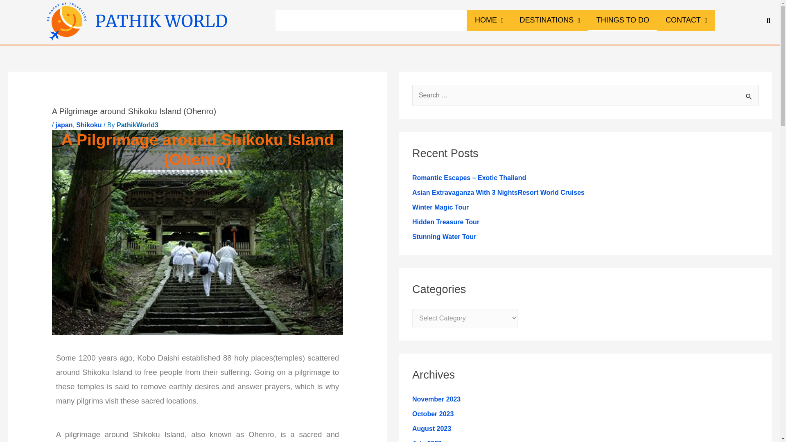 Image resolution: width=786 pixels, height=442 pixels. I want to click on HOME, so click(489, 20).